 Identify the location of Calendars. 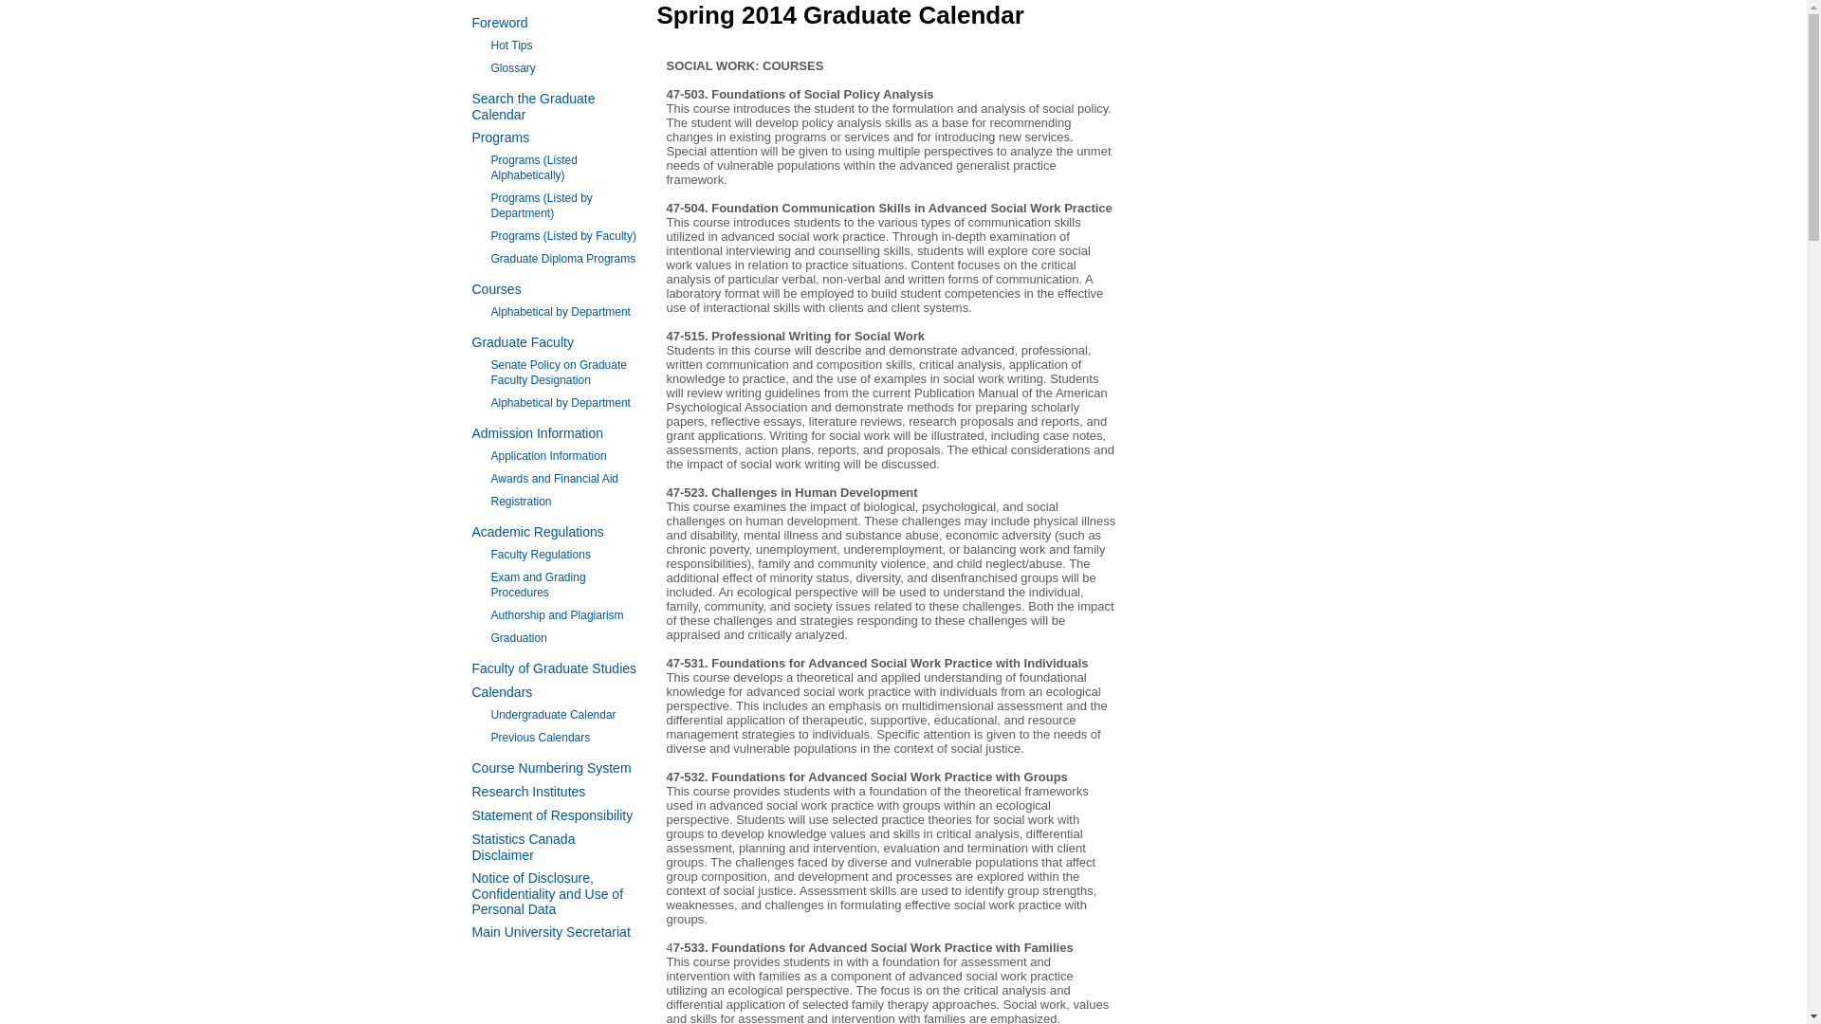
(503, 692).